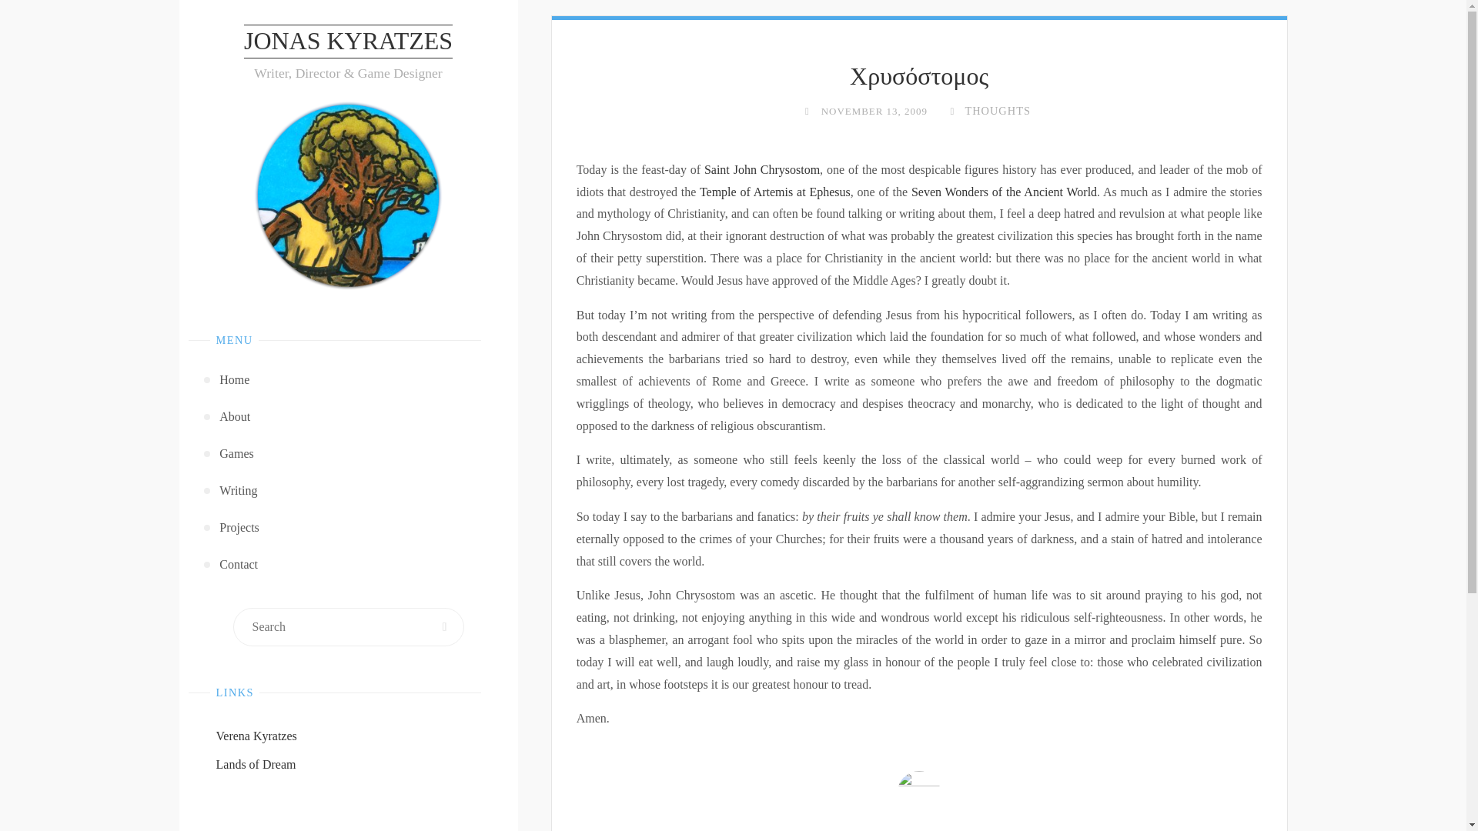 Image resolution: width=1478 pixels, height=831 pixels. Describe the element at coordinates (951, 111) in the screenshot. I see `Categories` at that location.